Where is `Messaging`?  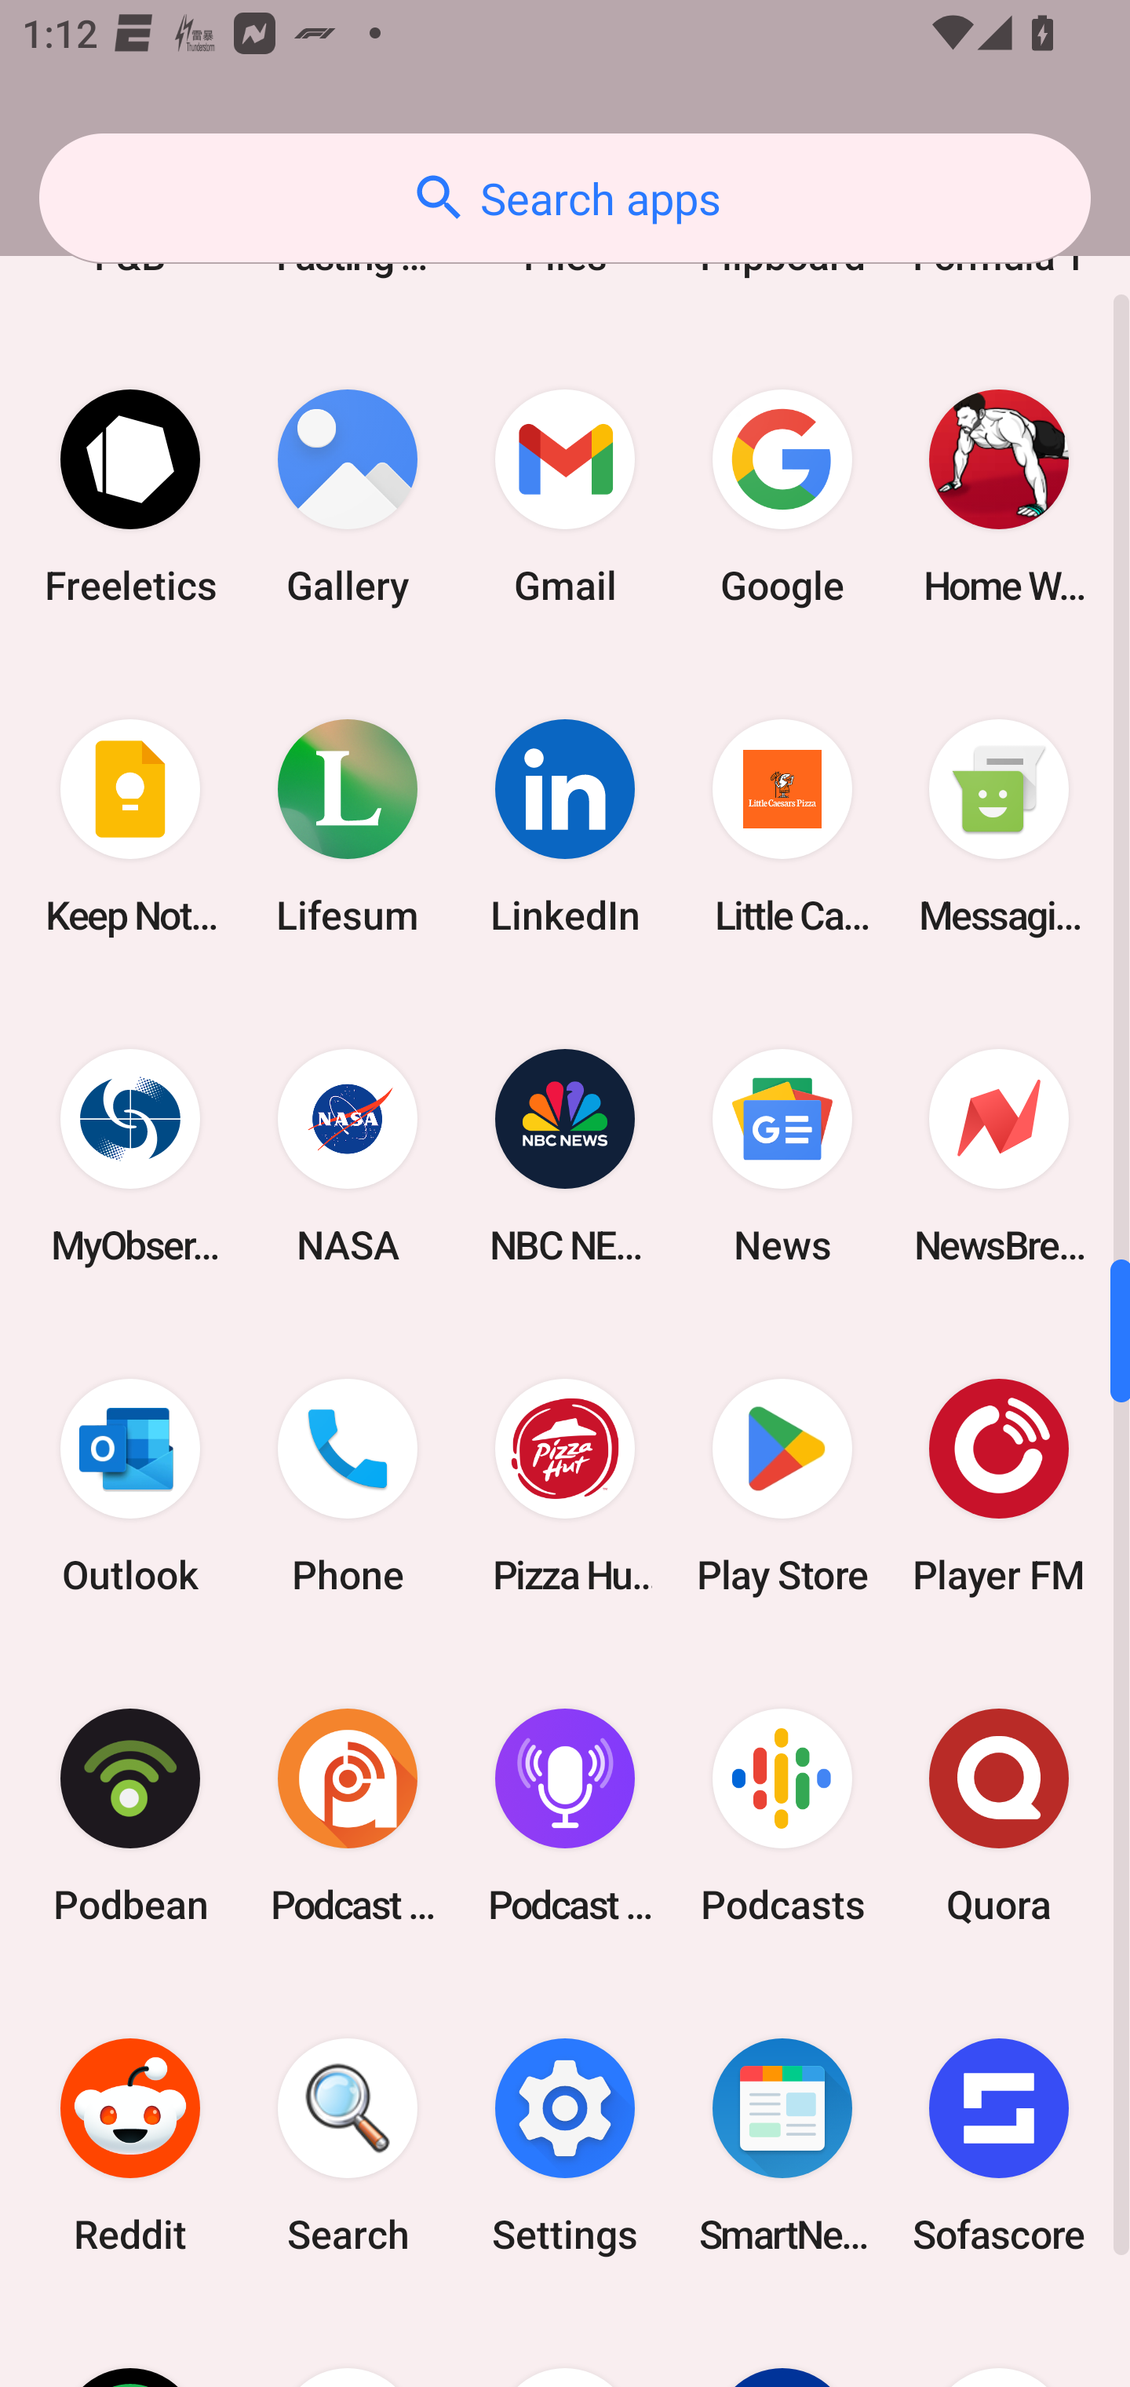 Messaging is located at coordinates (999, 826).